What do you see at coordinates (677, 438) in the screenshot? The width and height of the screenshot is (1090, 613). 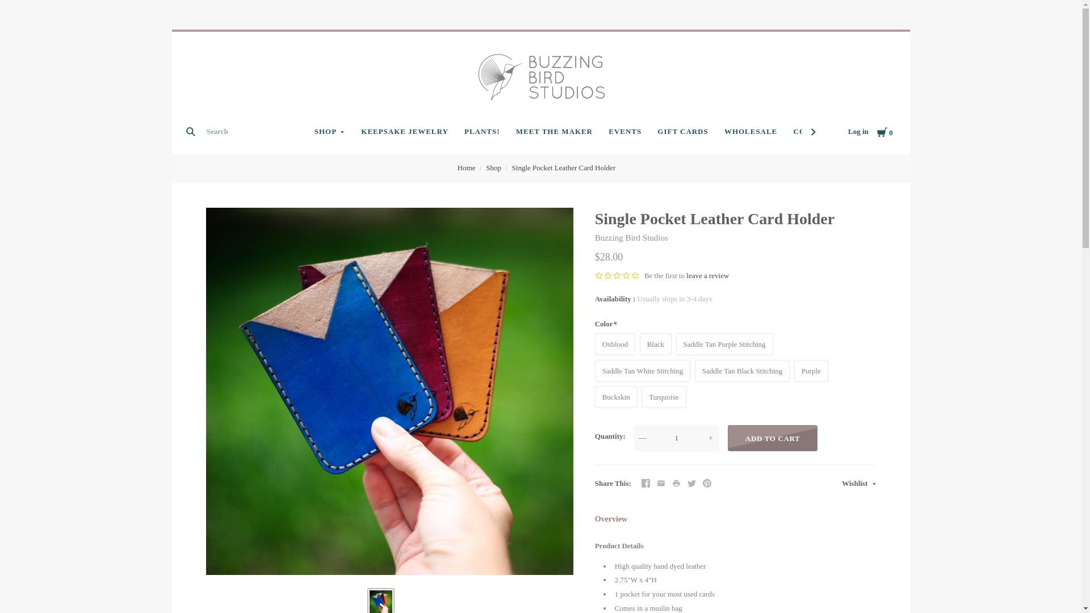 I see `1` at bounding box center [677, 438].